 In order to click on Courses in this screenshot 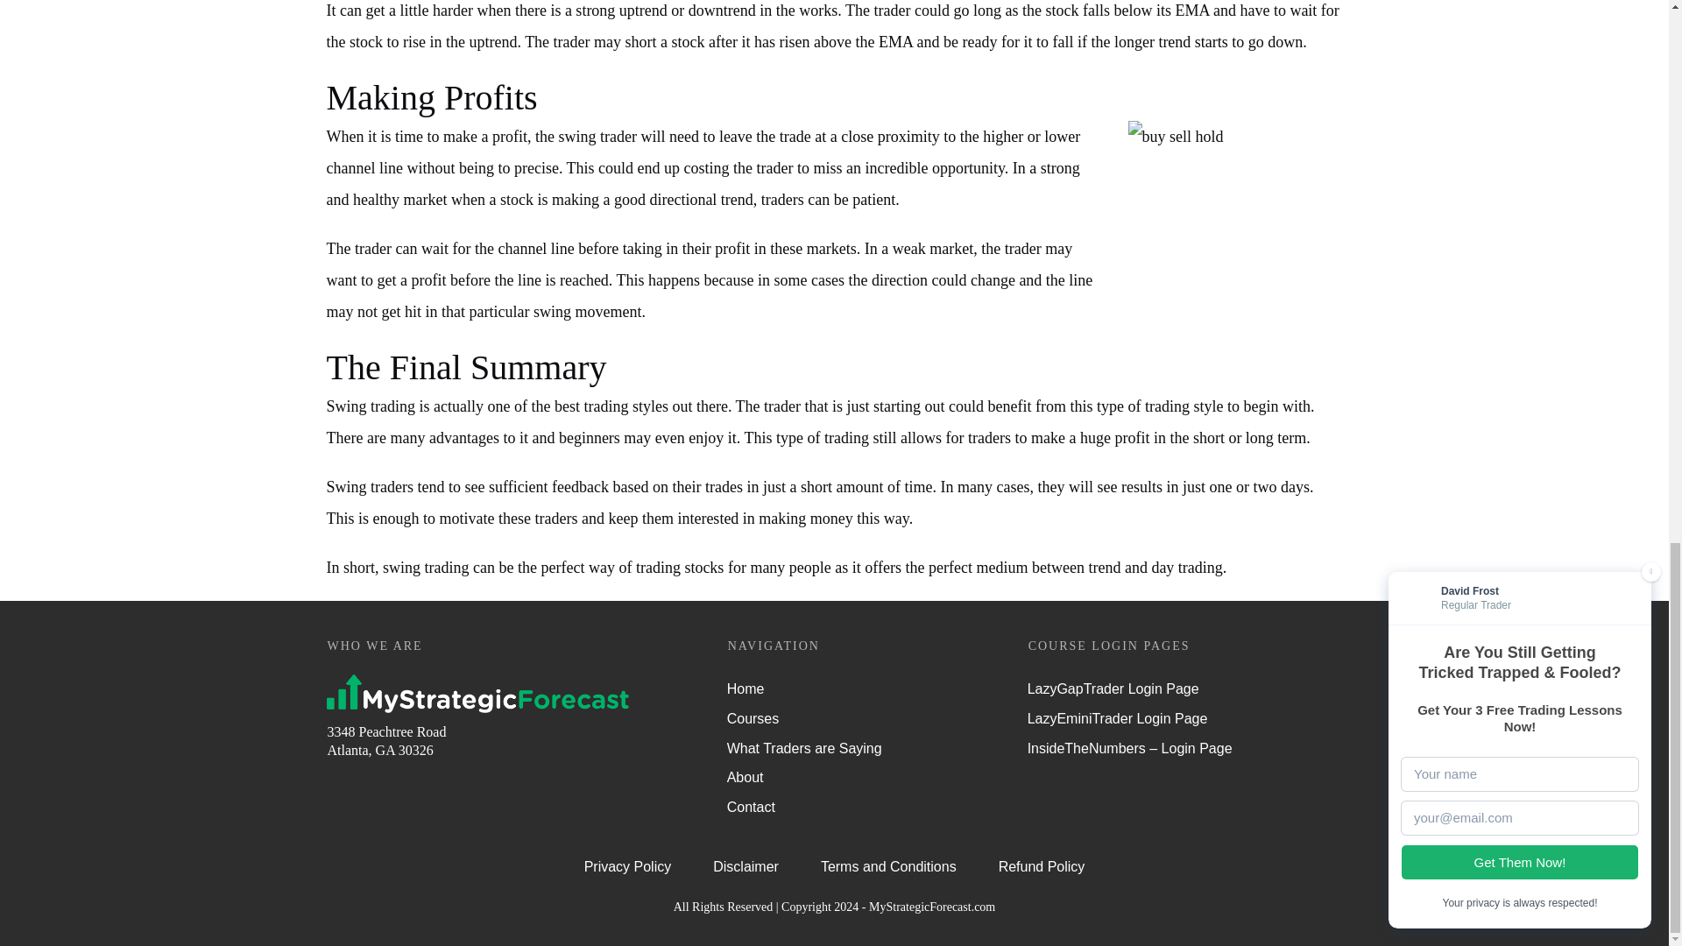, I will do `click(753, 718)`.